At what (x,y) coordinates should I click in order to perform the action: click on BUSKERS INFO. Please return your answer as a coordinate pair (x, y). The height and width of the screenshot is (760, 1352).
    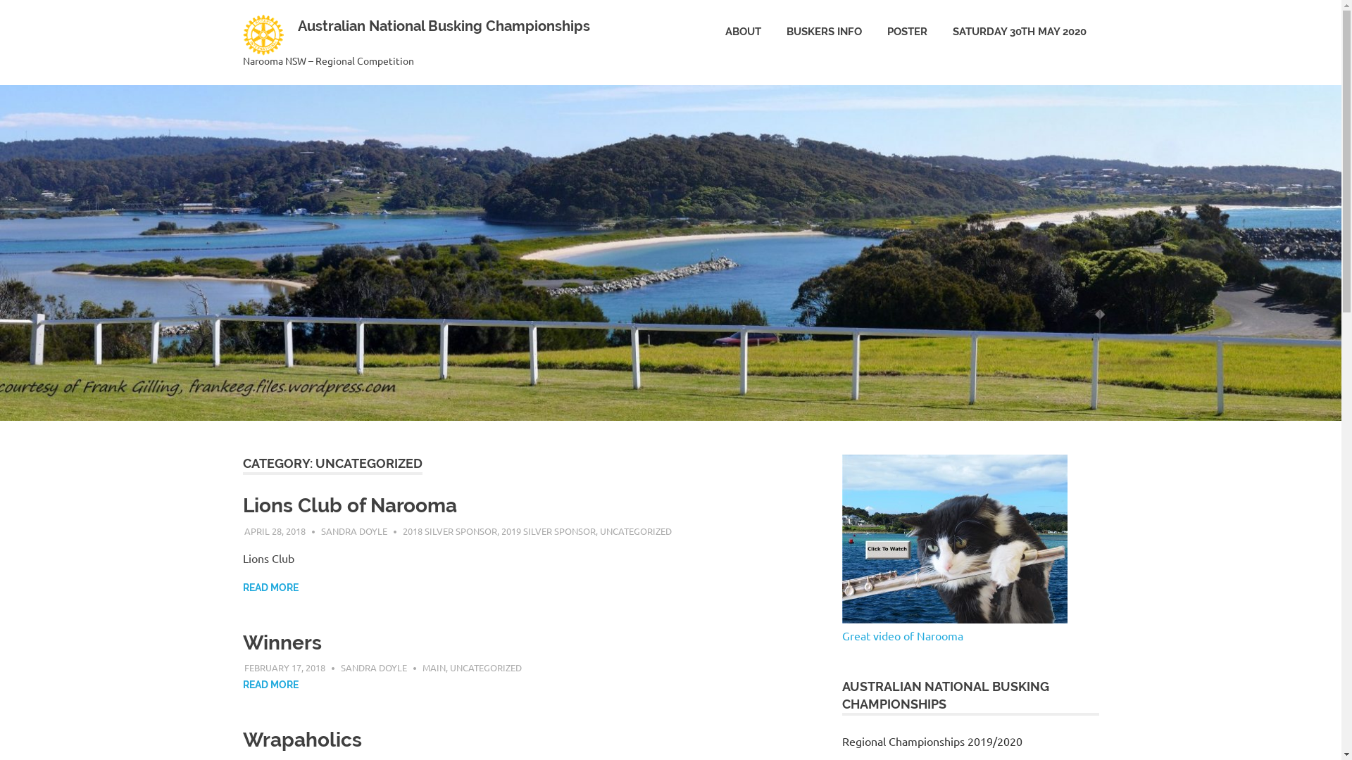
    Looking at the image, I should click on (824, 32).